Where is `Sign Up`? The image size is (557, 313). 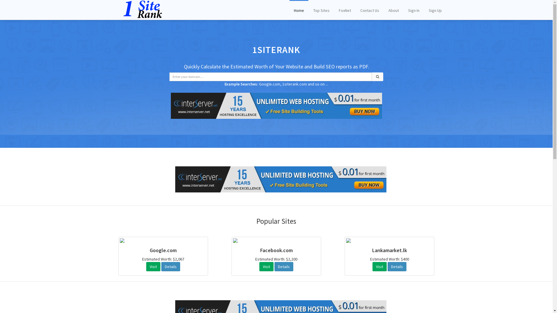
Sign Up is located at coordinates (435, 10).